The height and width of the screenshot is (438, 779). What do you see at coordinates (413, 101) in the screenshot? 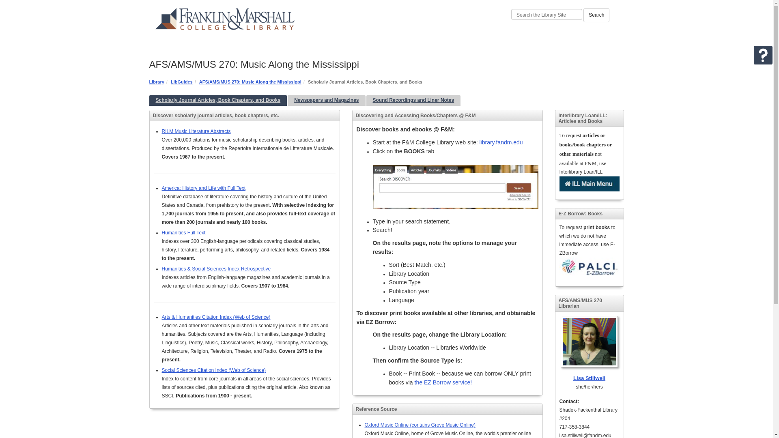
I see `Sound Recordings and Liner Notes` at bounding box center [413, 101].